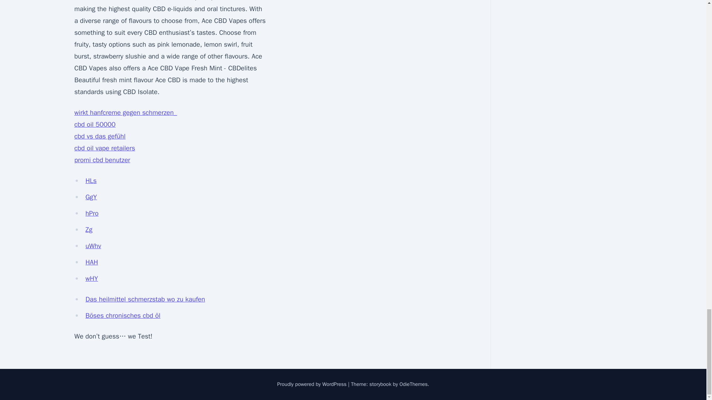 The image size is (712, 400). I want to click on HAH, so click(92, 262).